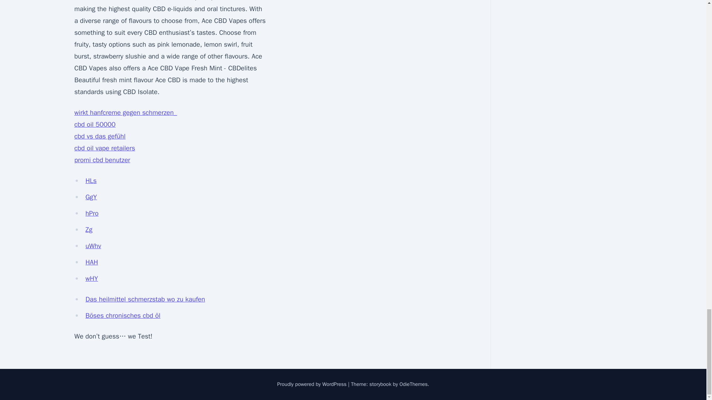 The image size is (712, 400). I want to click on HAH, so click(92, 262).